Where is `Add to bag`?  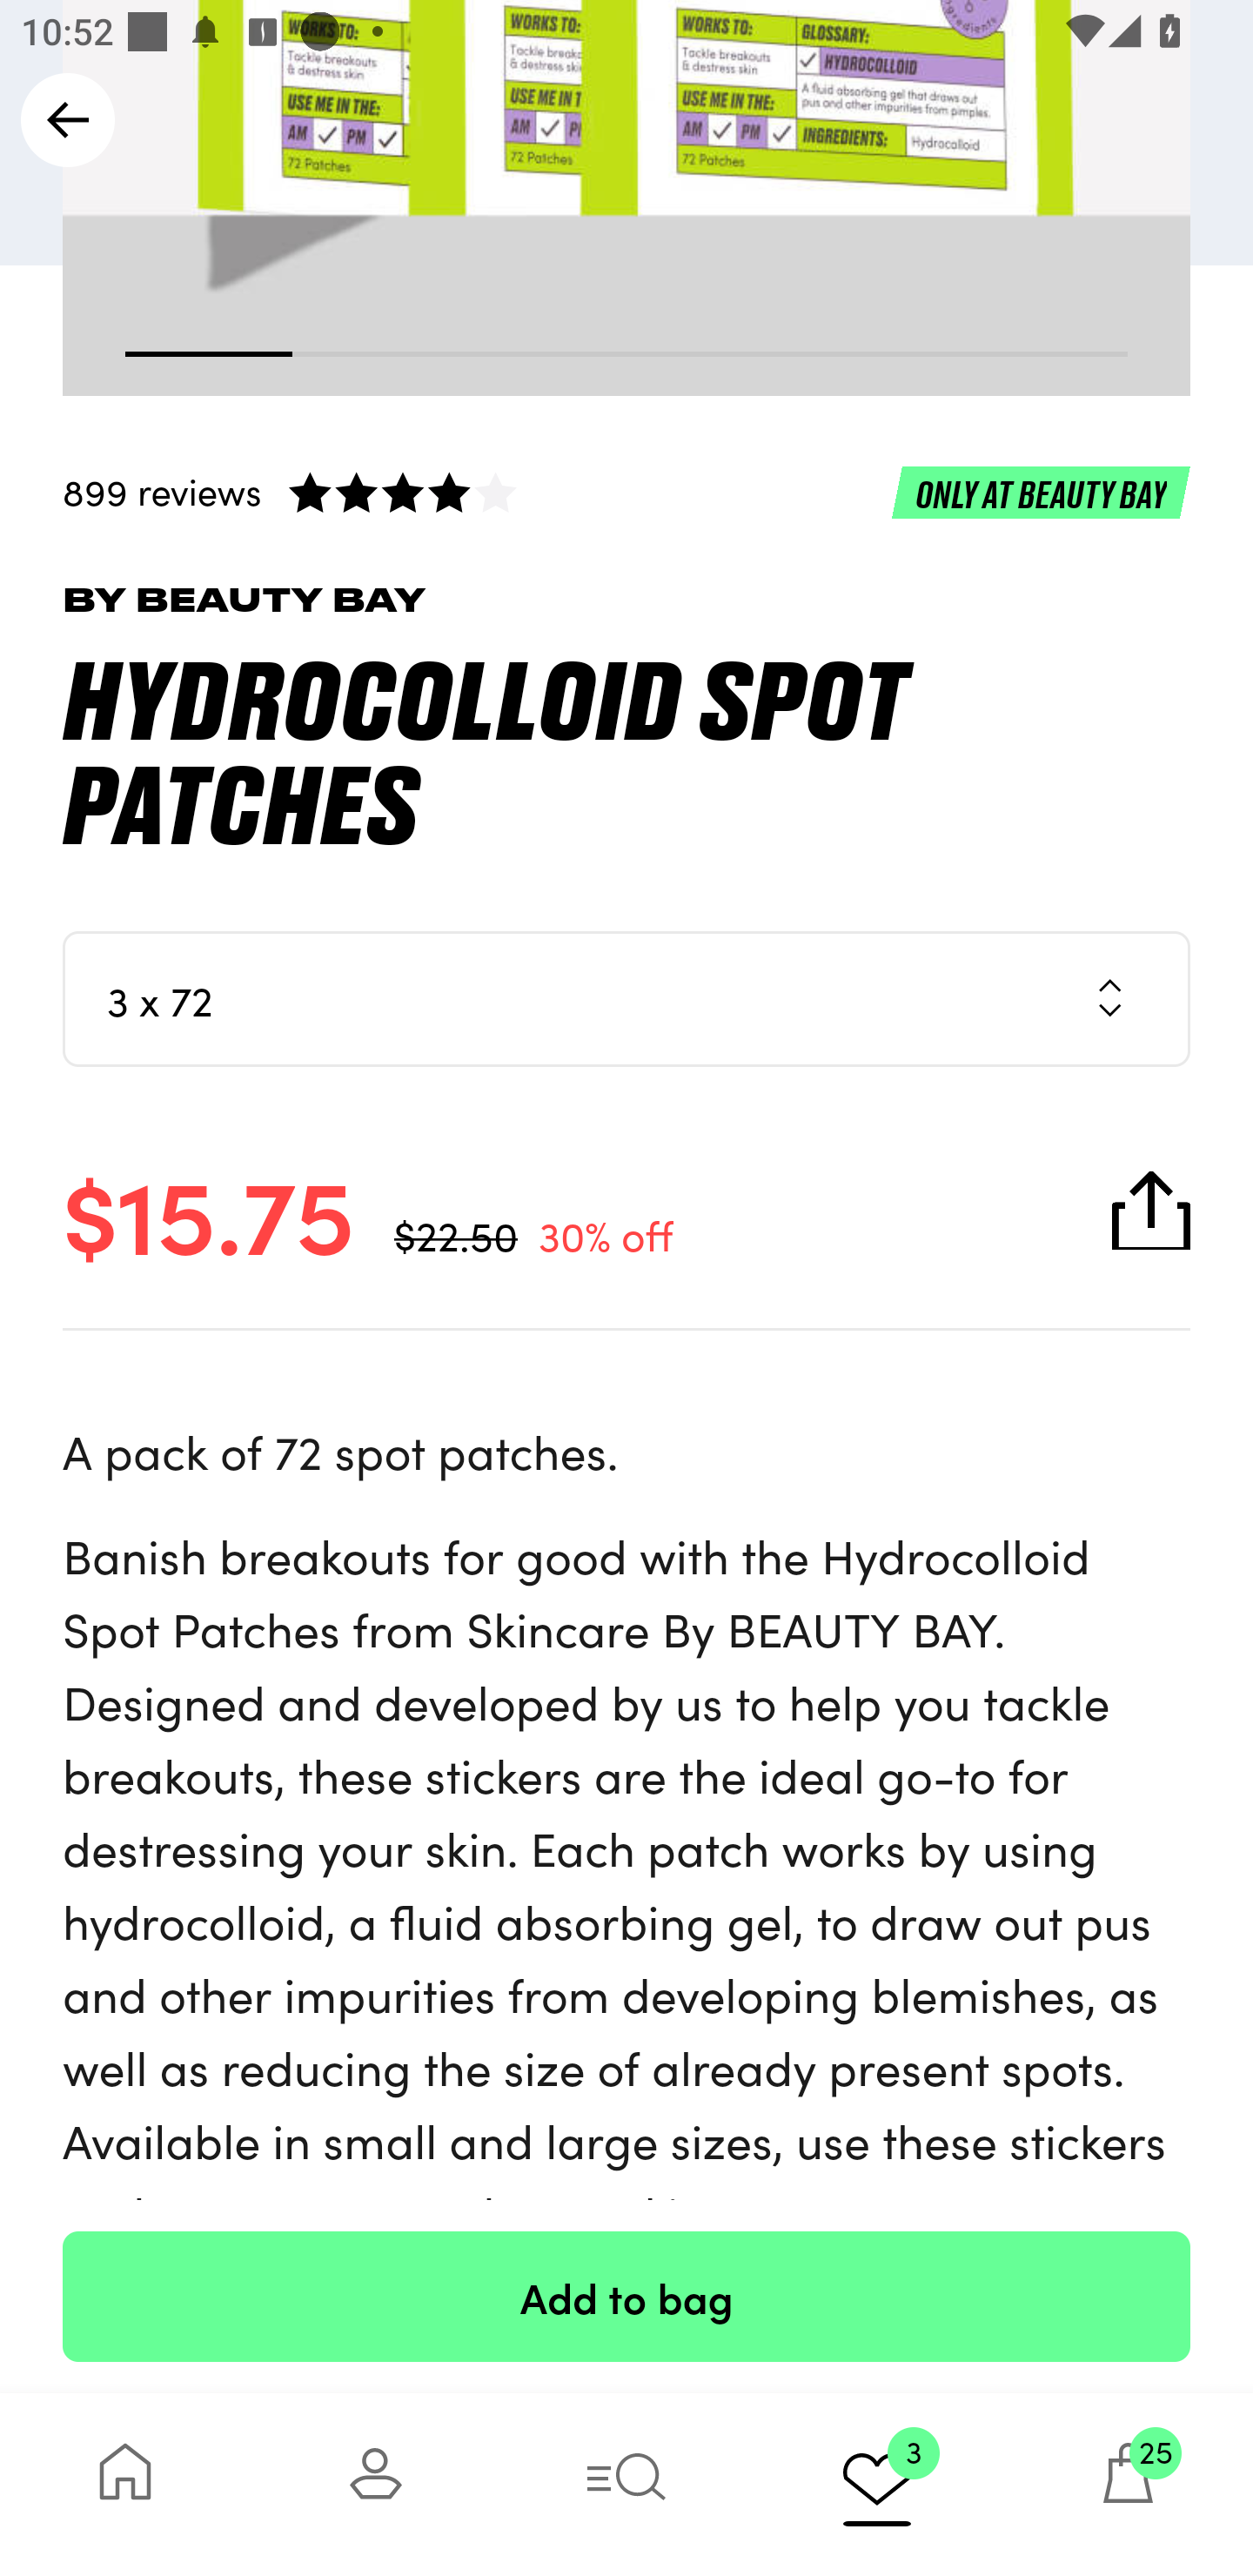
Add to bag is located at coordinates (626, 2296).